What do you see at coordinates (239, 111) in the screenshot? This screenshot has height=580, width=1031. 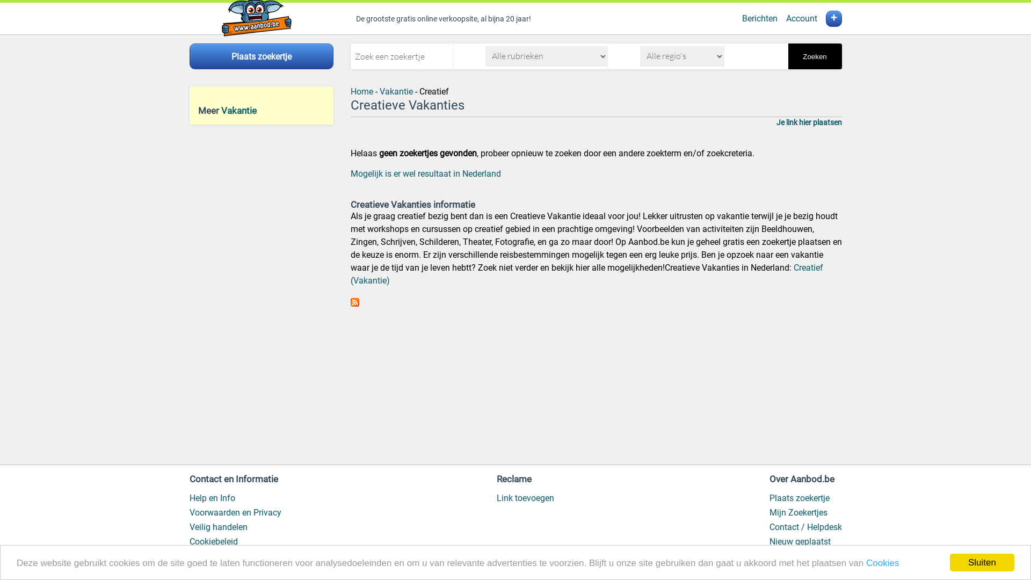 I see `Vakantie` at bounding box center [239, 111].